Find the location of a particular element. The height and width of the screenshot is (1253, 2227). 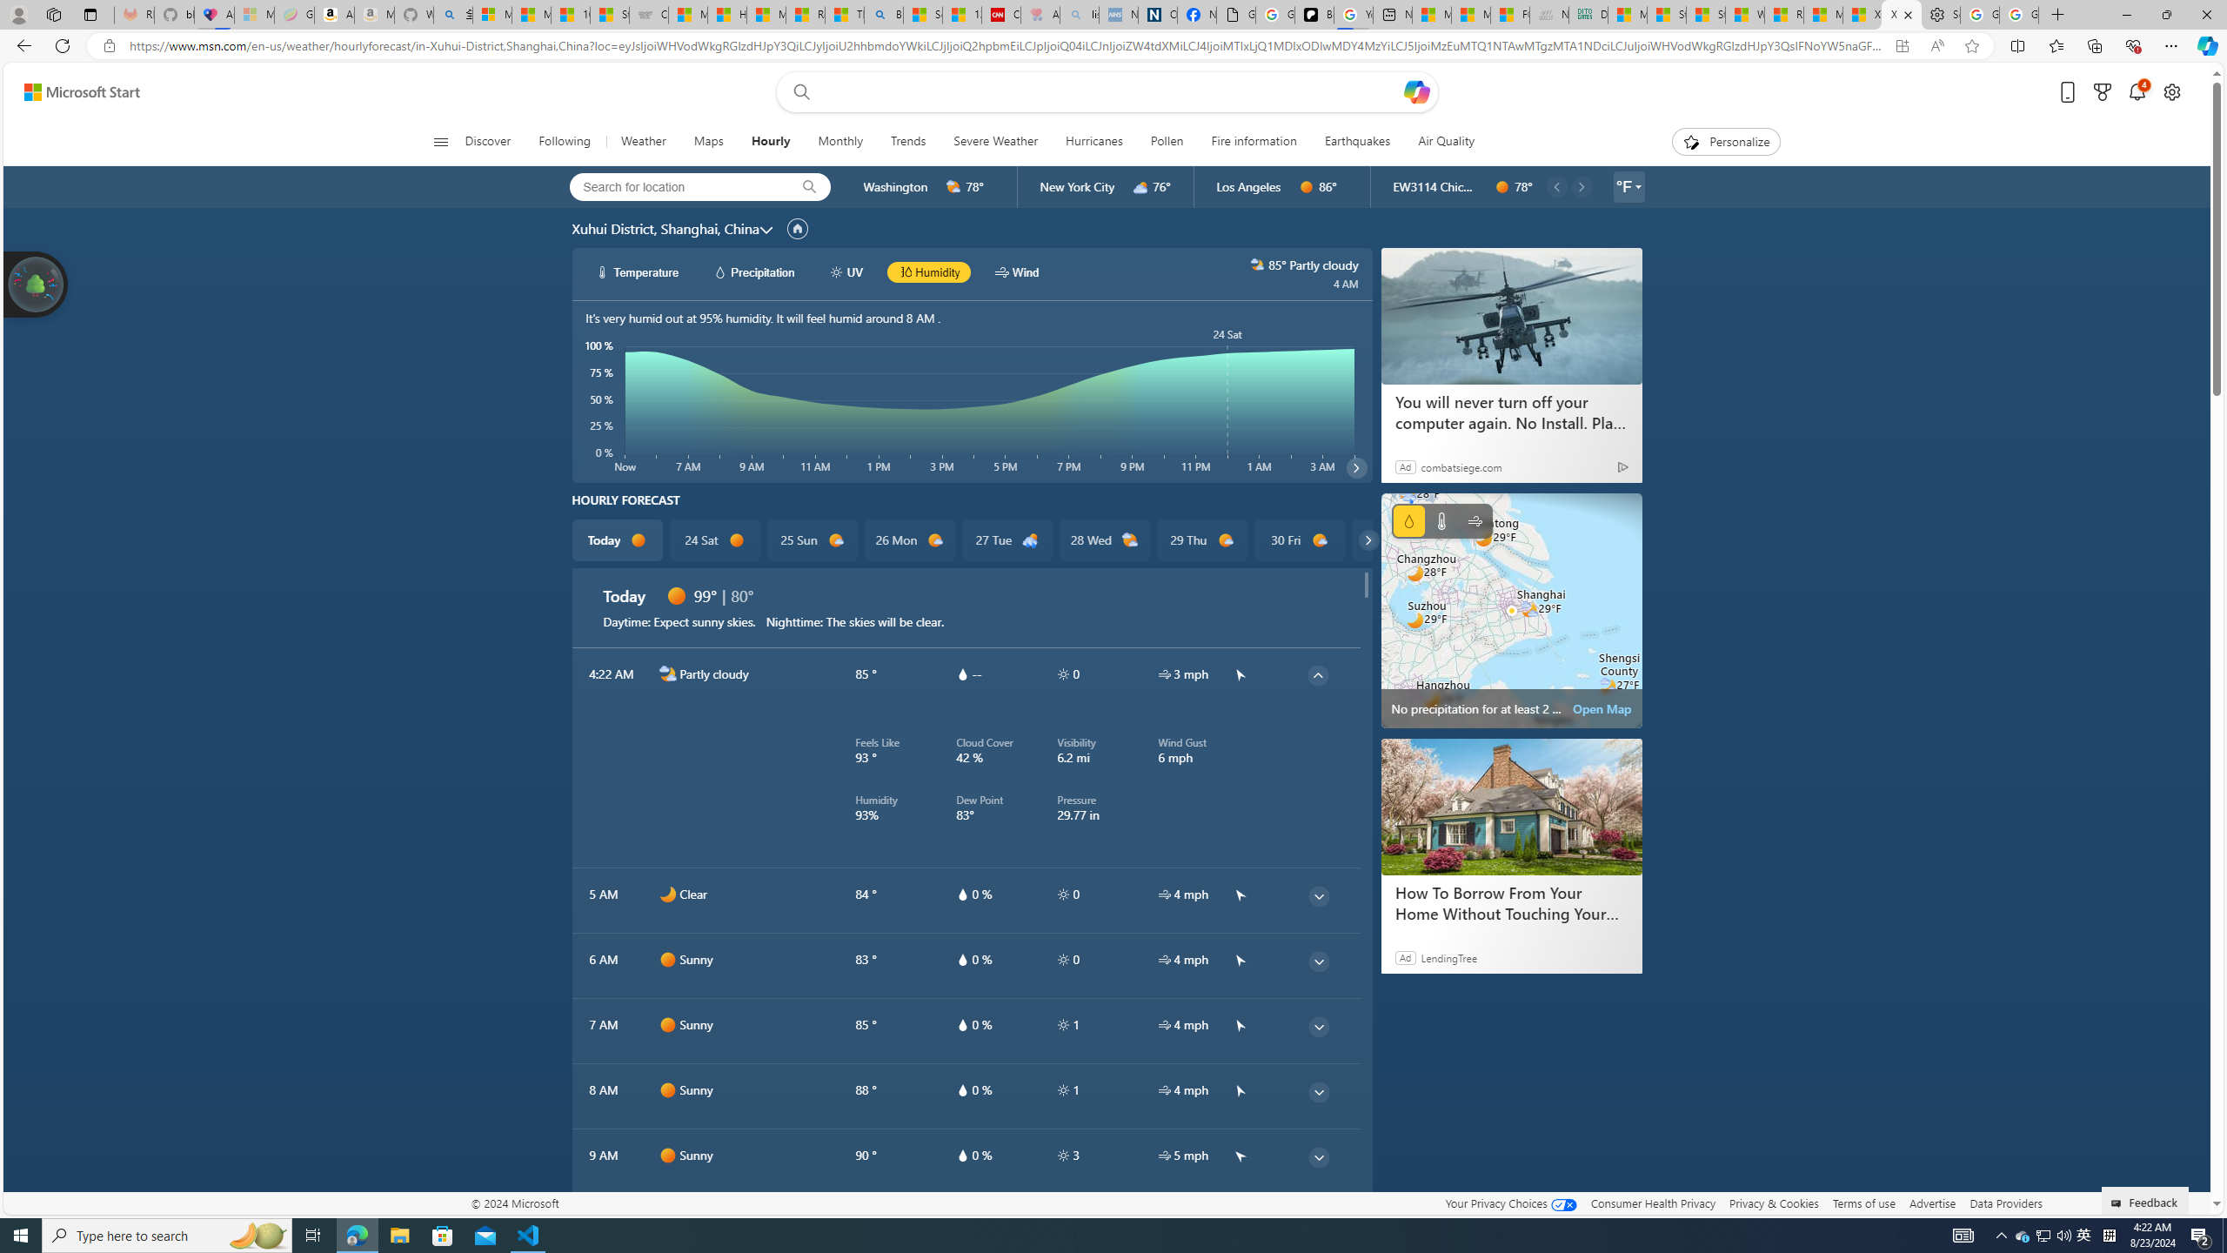

Bing is located at coordinates (884, 15).